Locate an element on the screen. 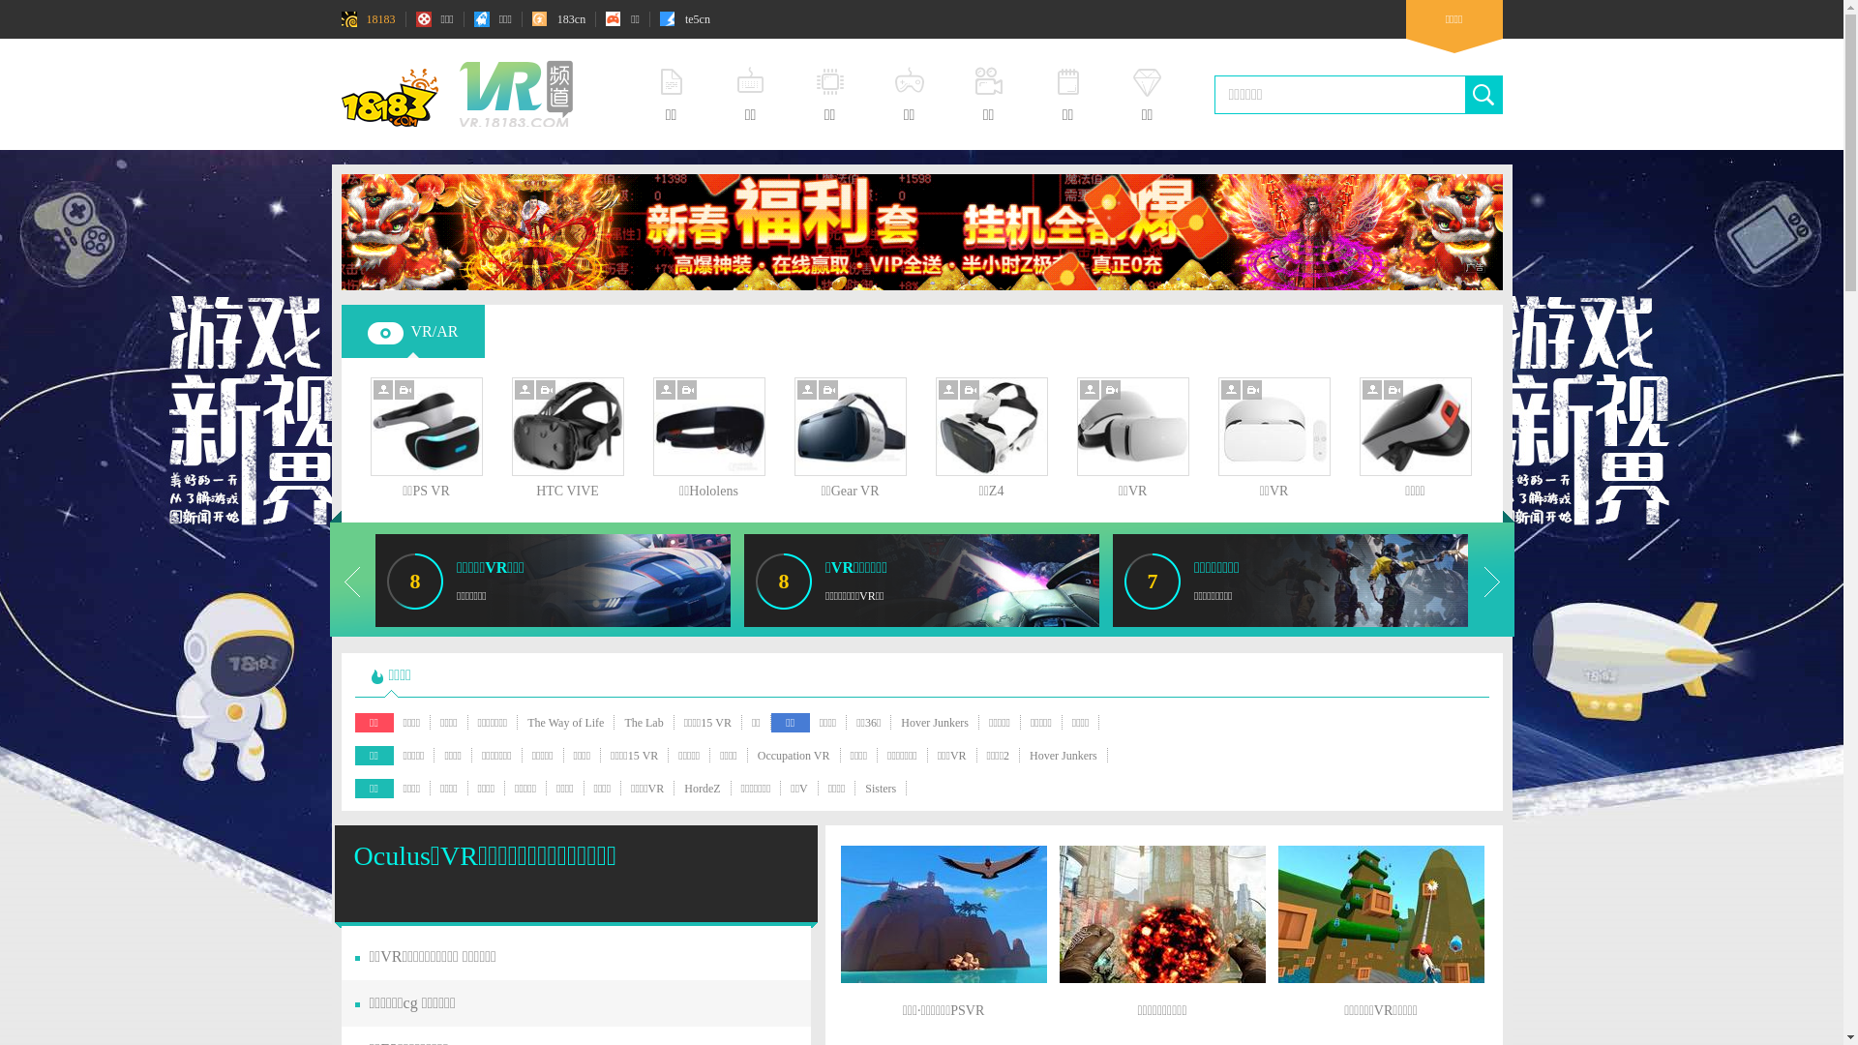  HTC VIVE is located at coordinates (567, 484).